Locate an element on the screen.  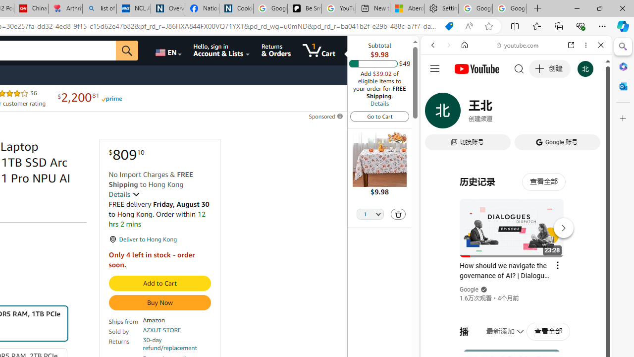
Delete is located at coordinates (398, 214).